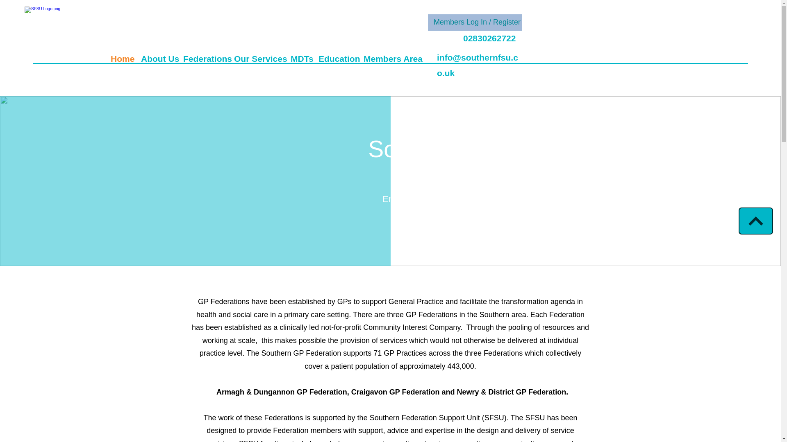 The image size is (787, 442). What do you see at coordinates (391, 58) in the screenshot?
I see `Members Area` at bounding box center [391, 58].